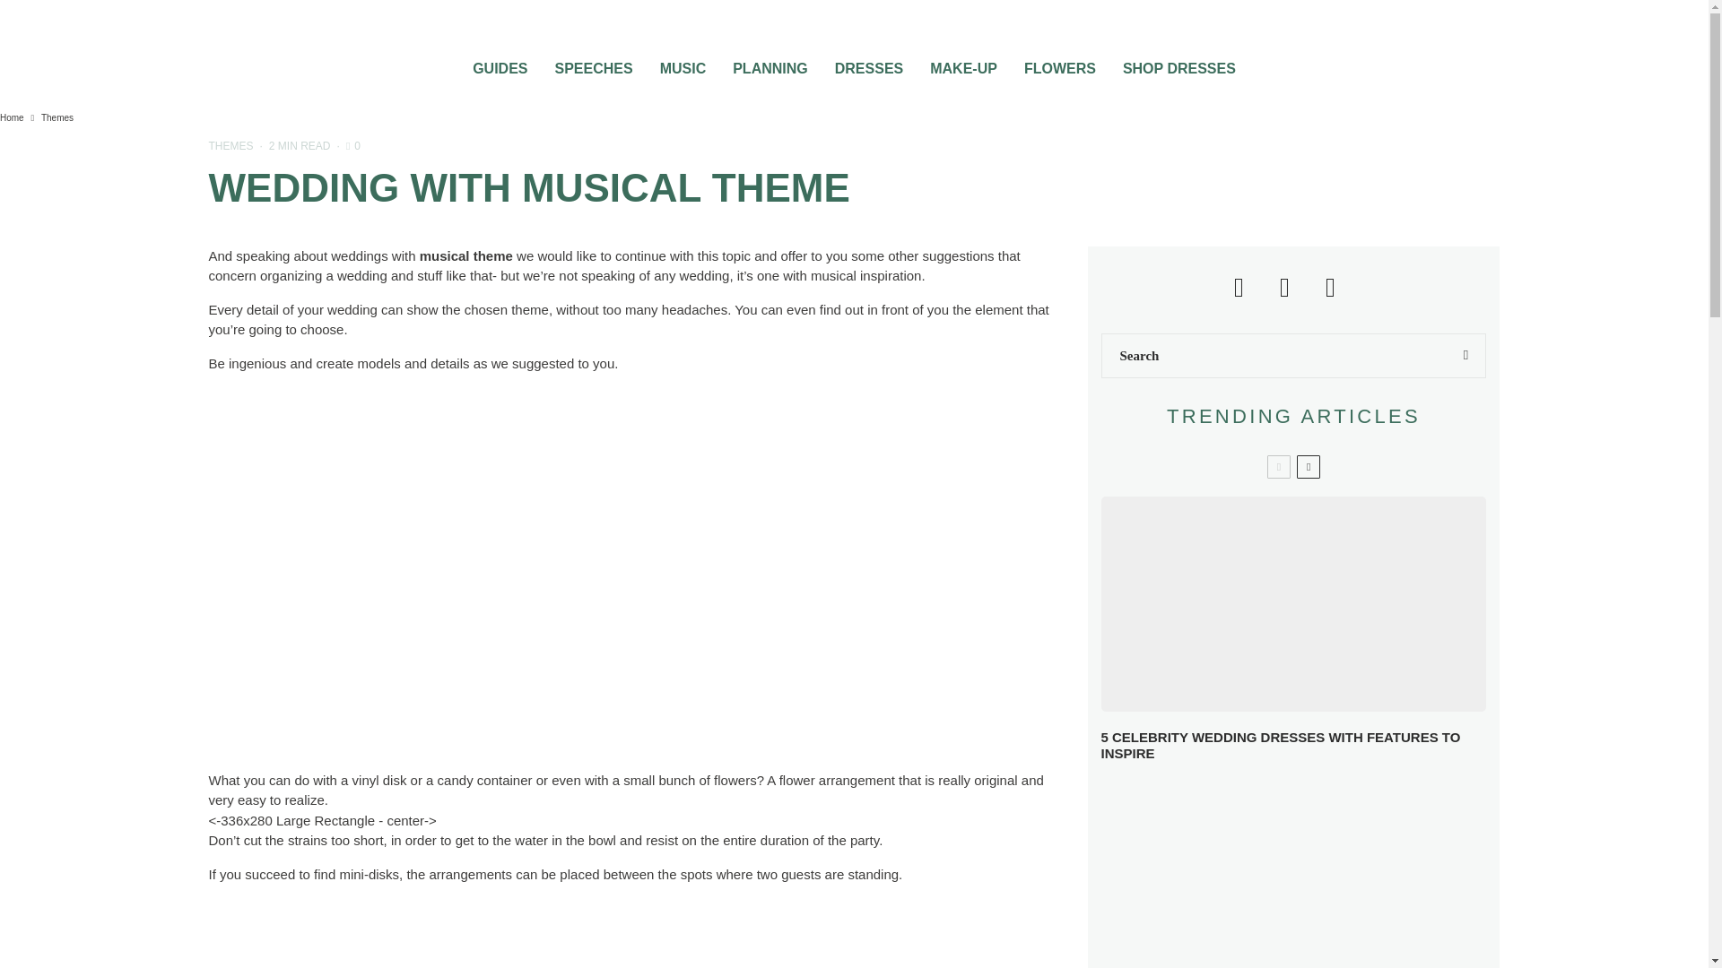 The width and height of the screenshot is (1722, 968). What do you see at coordinates (593, 63) in the screenshot?
I see `SPEECHES` at bounding box center [593, 63].